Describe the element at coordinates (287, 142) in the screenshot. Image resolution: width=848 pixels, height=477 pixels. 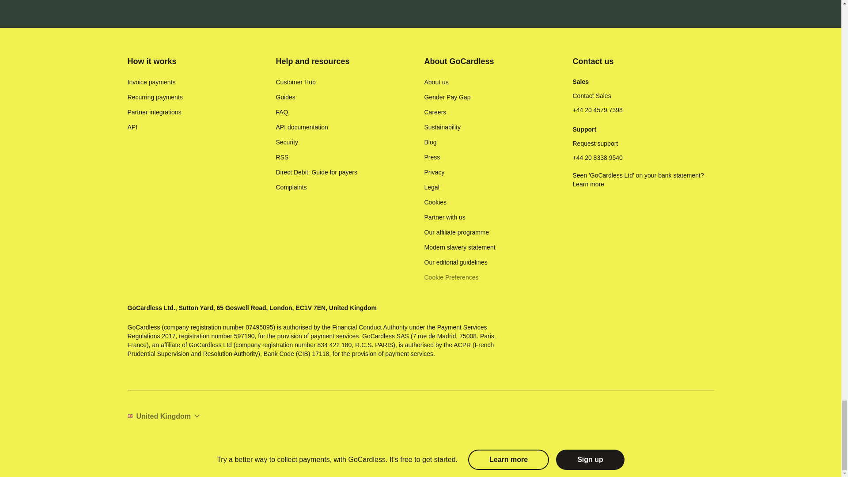
I see `Security` at that location.